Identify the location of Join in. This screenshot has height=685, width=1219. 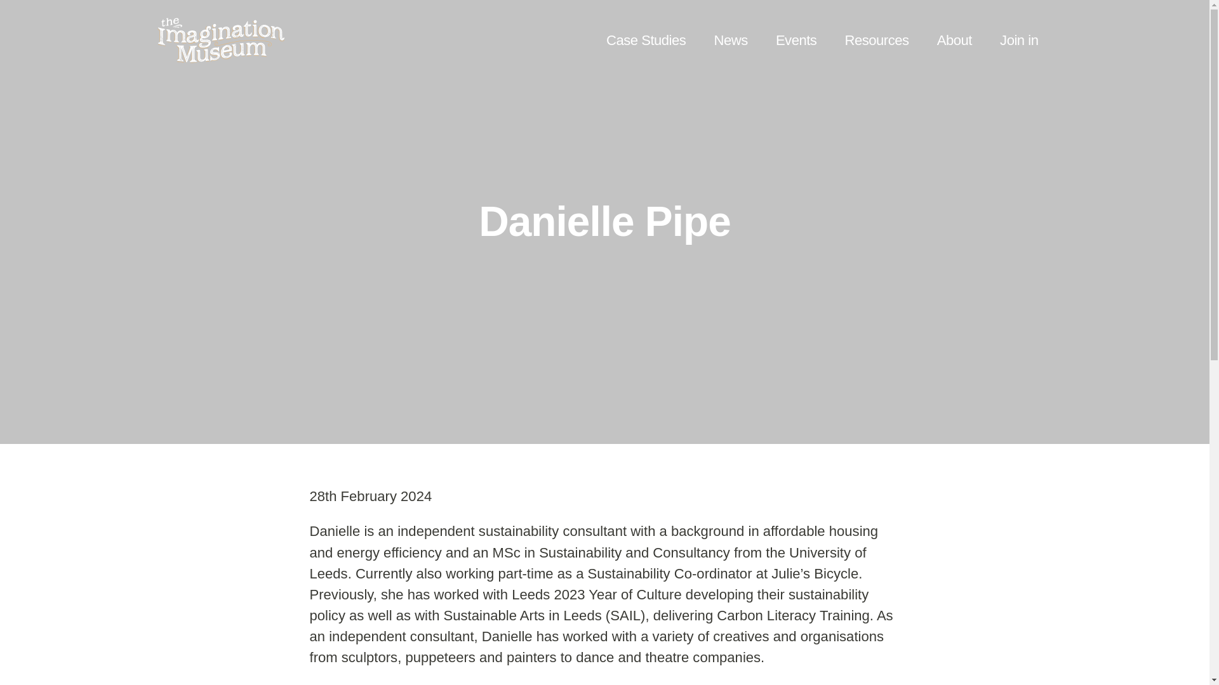
(1018, 39).